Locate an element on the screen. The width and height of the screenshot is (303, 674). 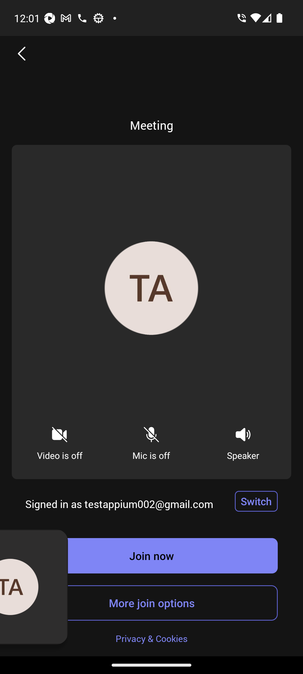
Privacy & Cookies is located at coordinates (151, 638).